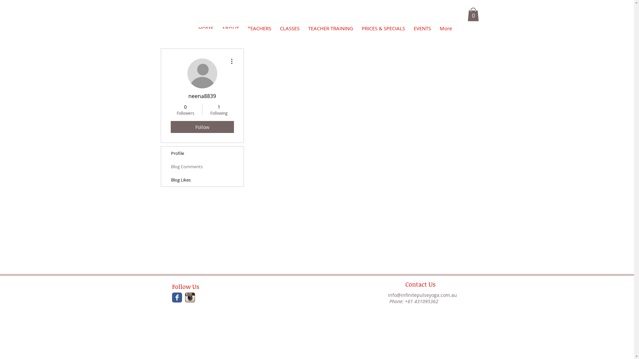  What do you see at coordinates (230, 25) in the screenshot?
I see `ABOUT` at bounding box center [230, 25].